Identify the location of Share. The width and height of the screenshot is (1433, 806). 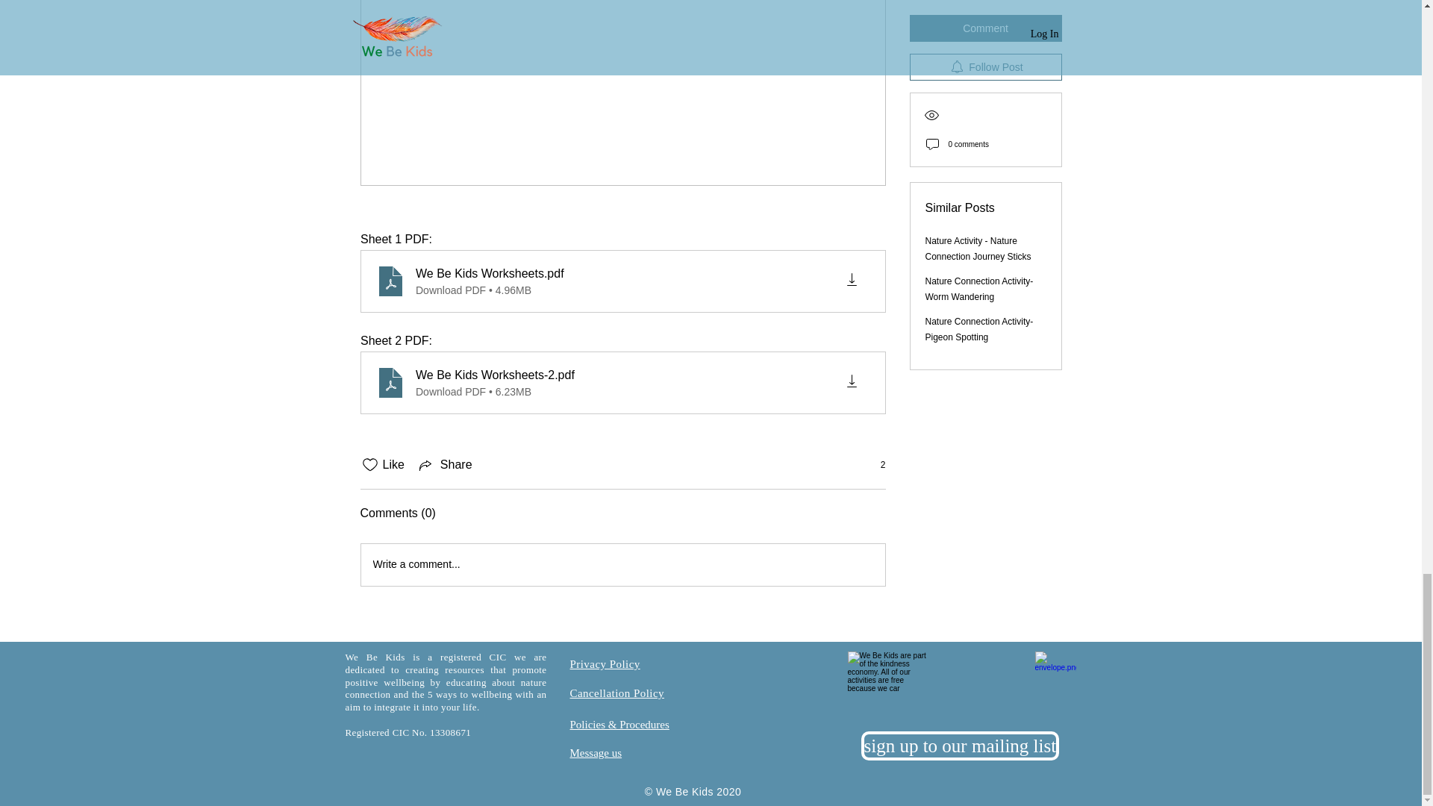
(445, 465).